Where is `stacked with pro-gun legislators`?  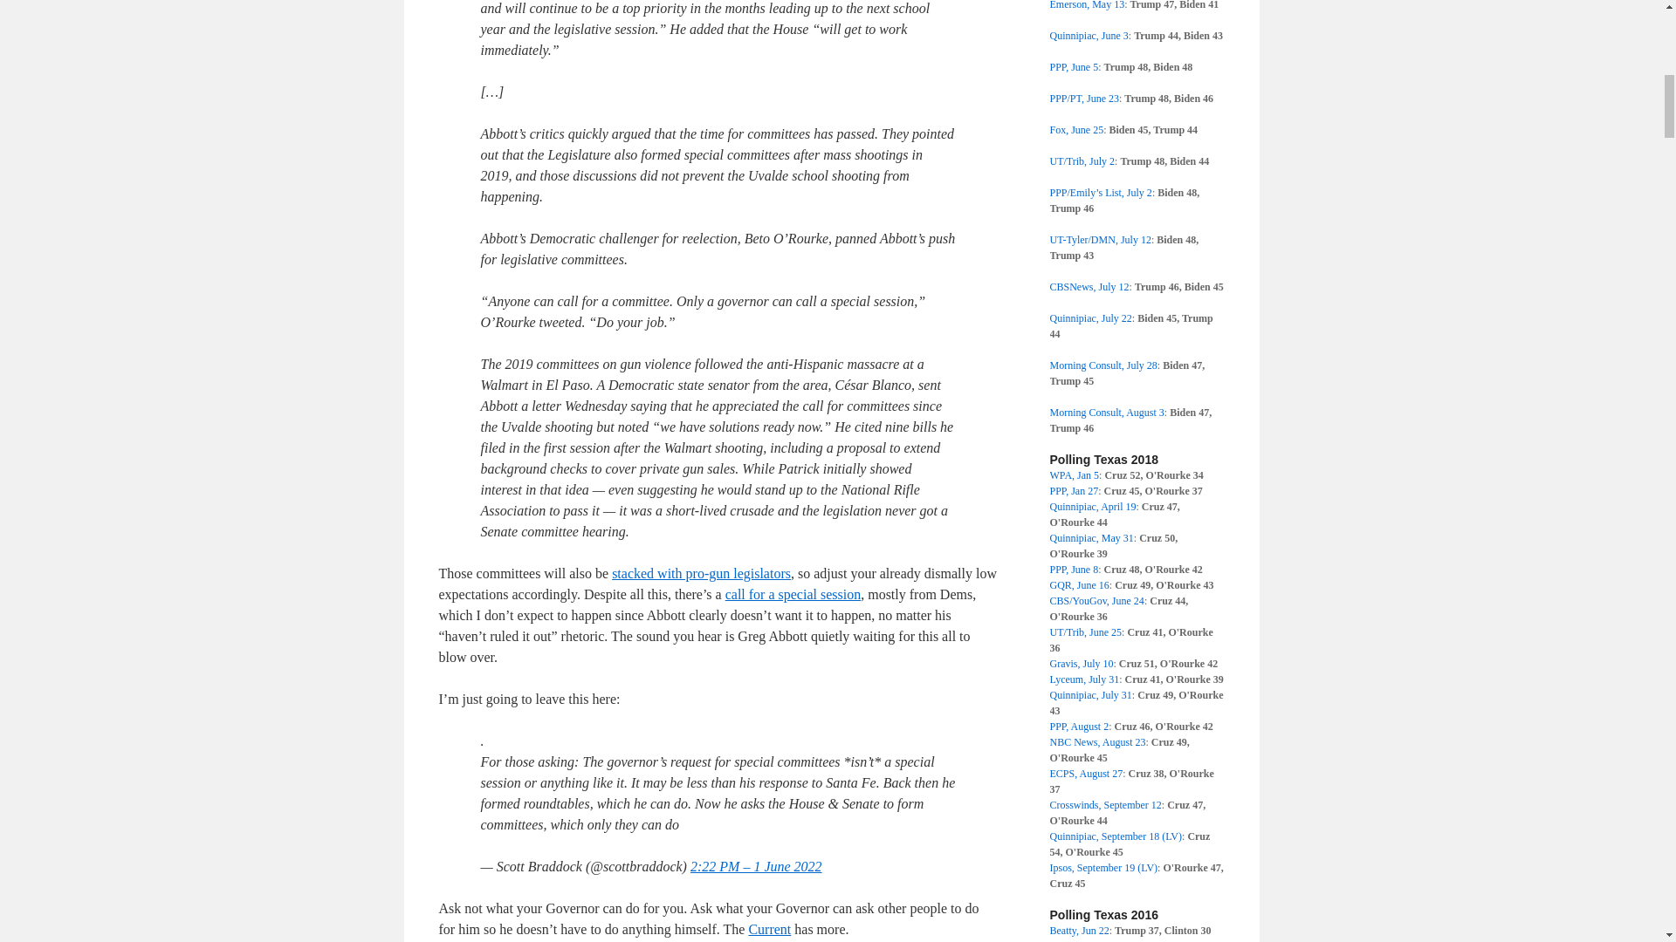 stacked with pro-gun legislators is located at coordinates (701, 574).